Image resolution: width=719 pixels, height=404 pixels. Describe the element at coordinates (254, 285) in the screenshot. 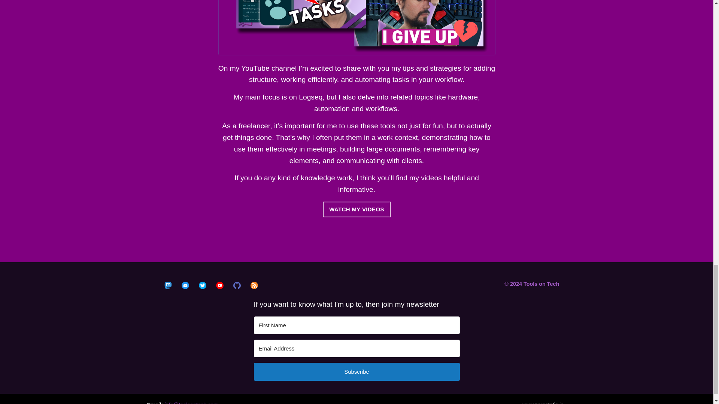

I see `RSS` at that location.